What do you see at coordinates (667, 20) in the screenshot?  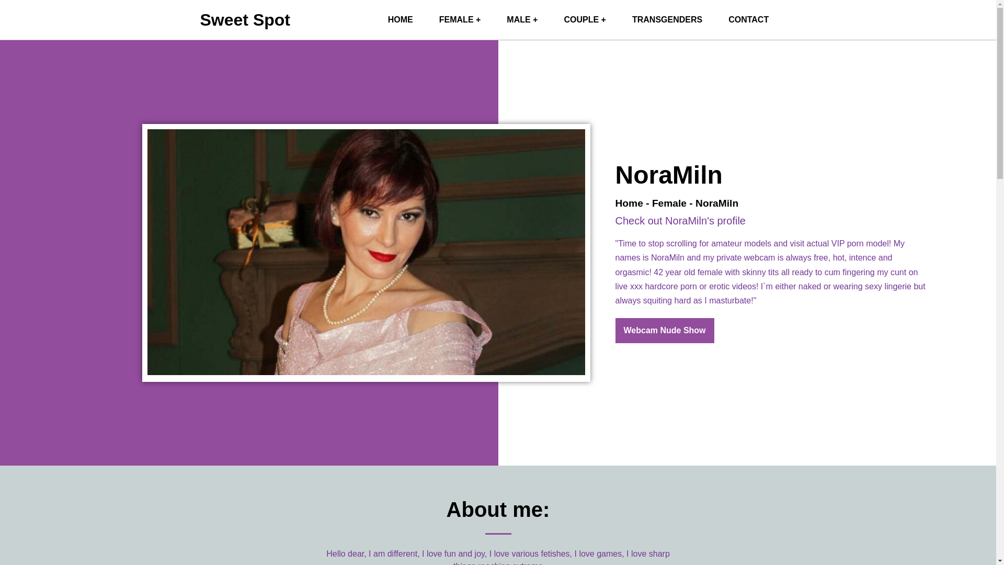 I see `Transgenders` at bounding box center [667, 20].